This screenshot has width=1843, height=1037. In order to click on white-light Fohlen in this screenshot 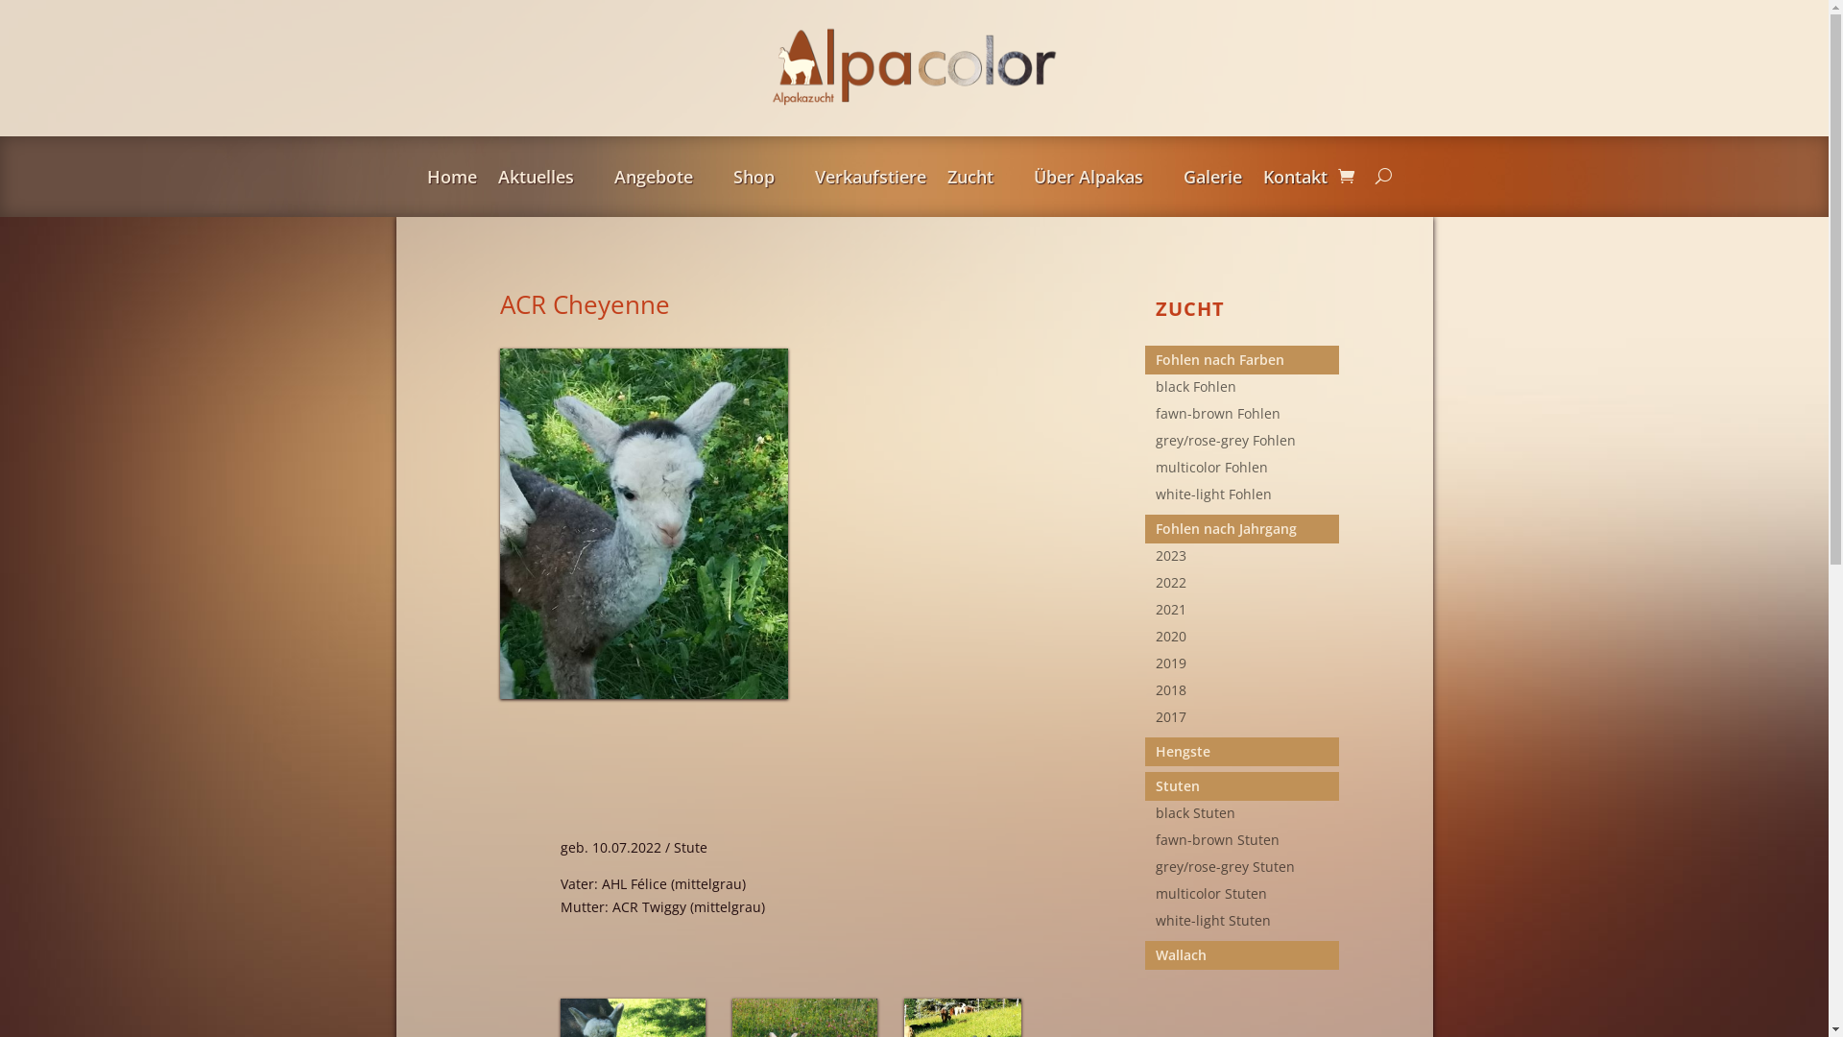, I will do `click(1248, 498)`.